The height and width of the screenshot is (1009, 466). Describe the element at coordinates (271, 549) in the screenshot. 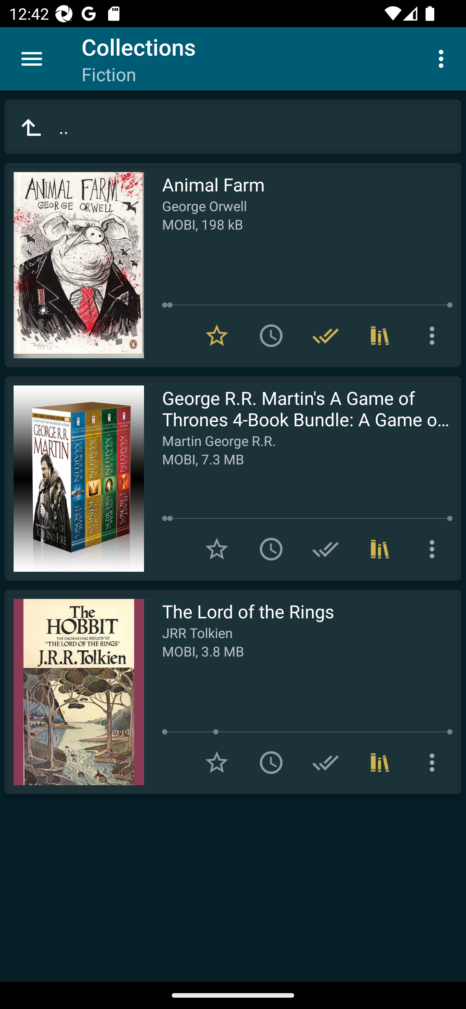

I see `Add to To read` at that location.